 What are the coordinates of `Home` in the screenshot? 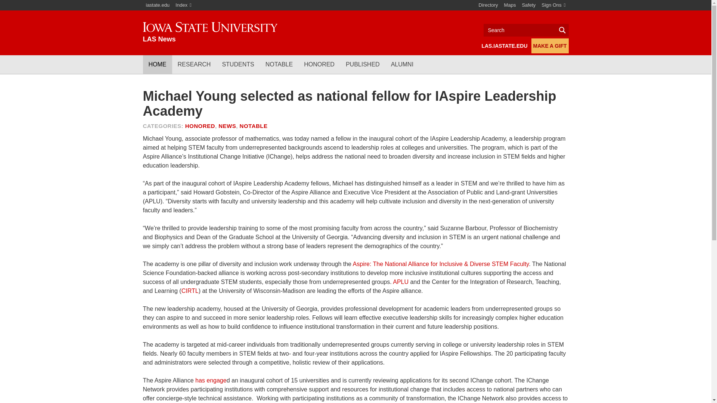 It's located at (210, 32).